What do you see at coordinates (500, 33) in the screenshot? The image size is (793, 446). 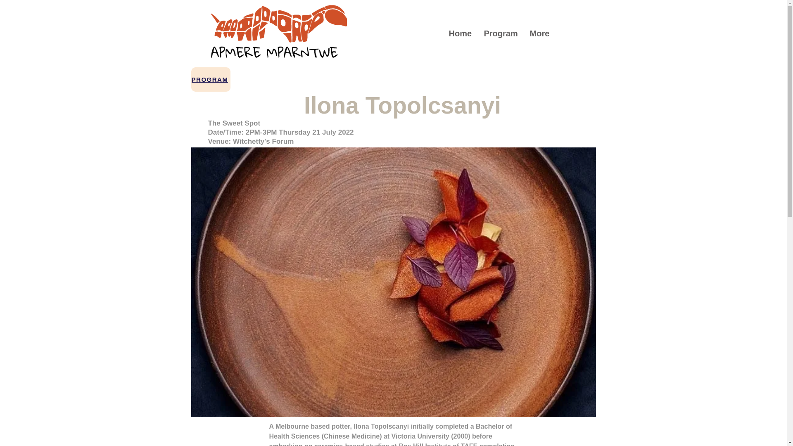 I see `Program` at bounding box center [500, 33].